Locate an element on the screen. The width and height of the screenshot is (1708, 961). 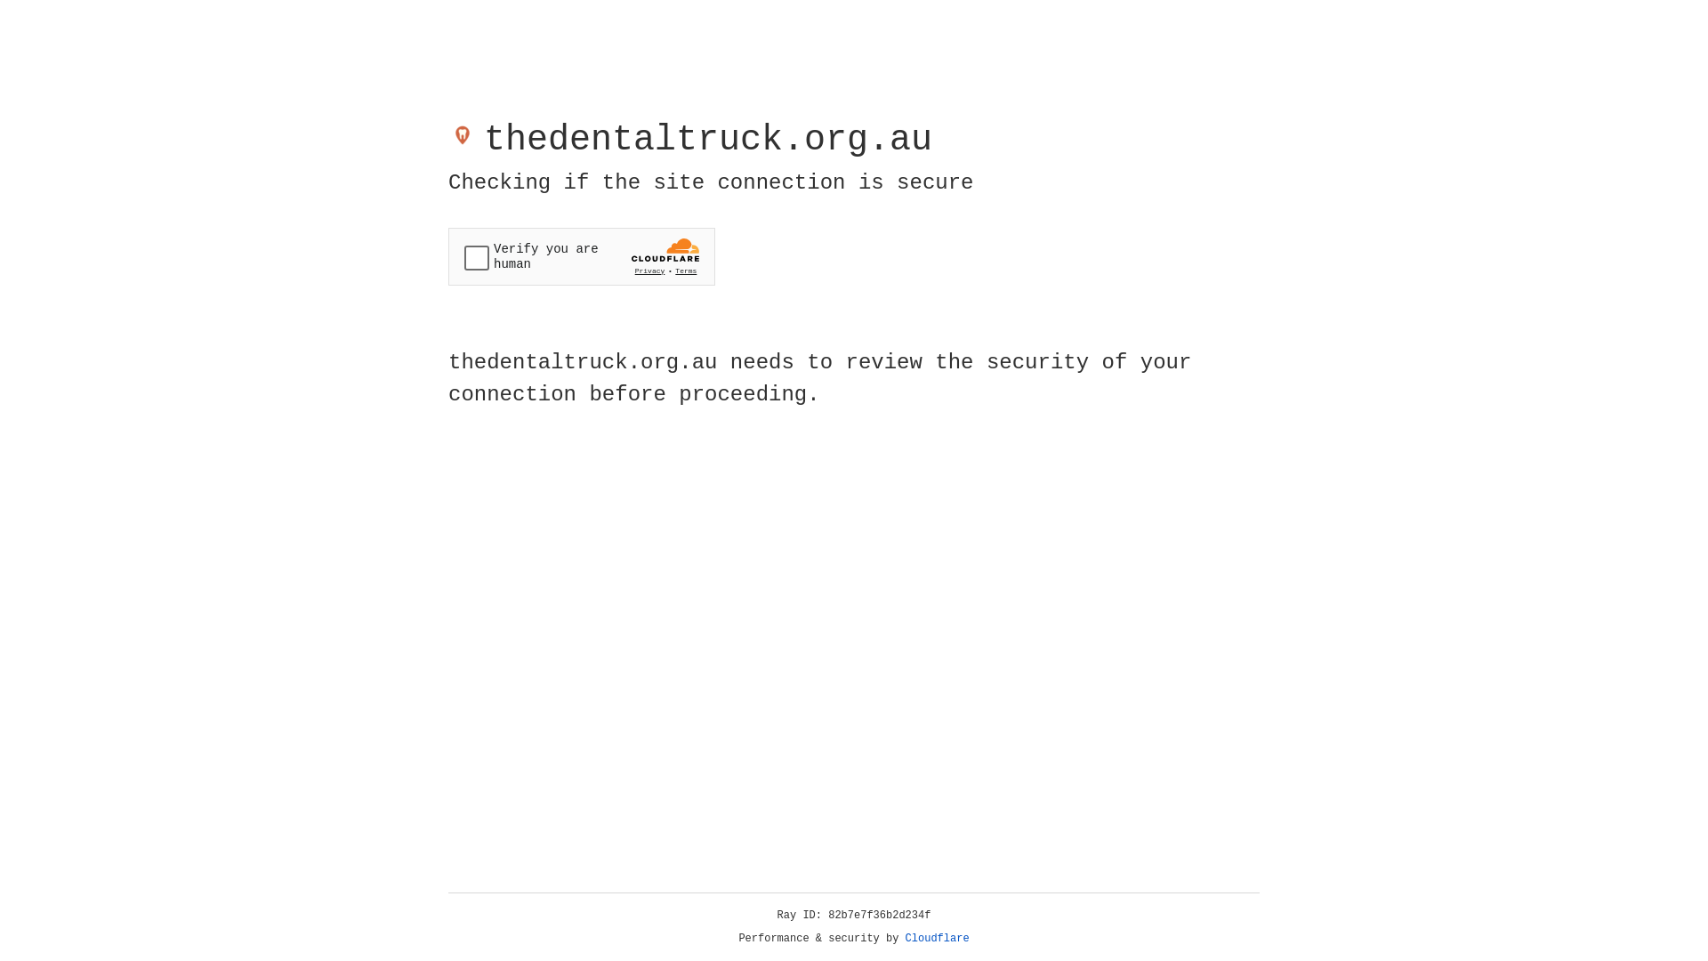
Cloudflare is located at coordinates (938, 939).